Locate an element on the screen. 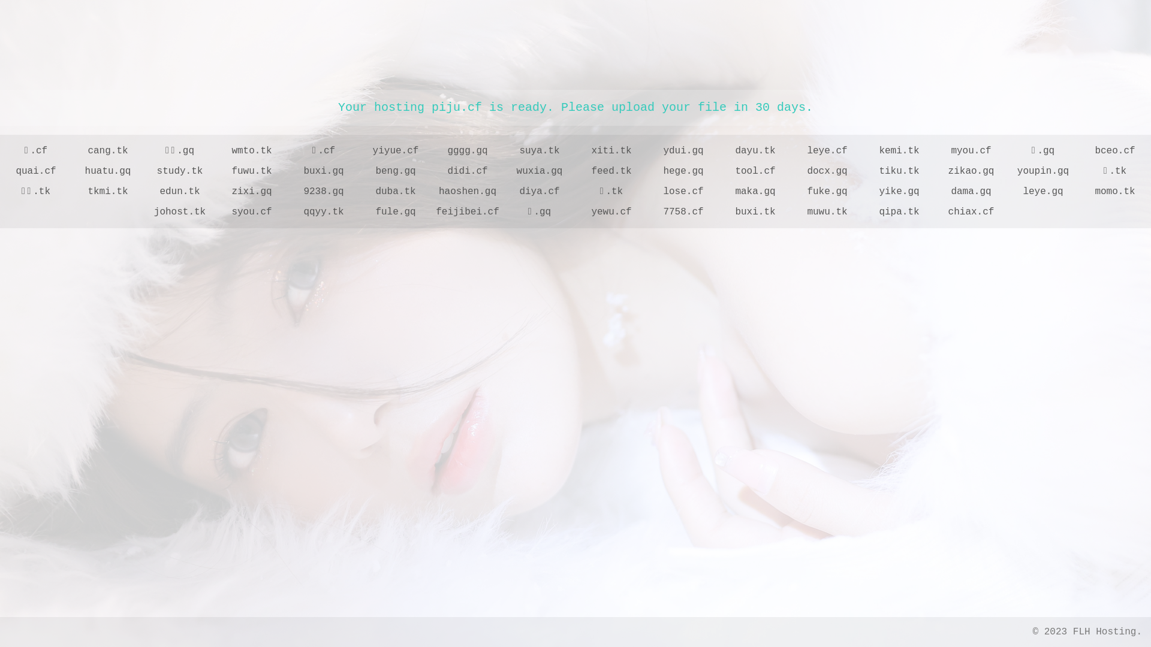 Image resolution: width=1151 pixels, height=647 pixels. maka.gq is located at coordinates (755, 192).